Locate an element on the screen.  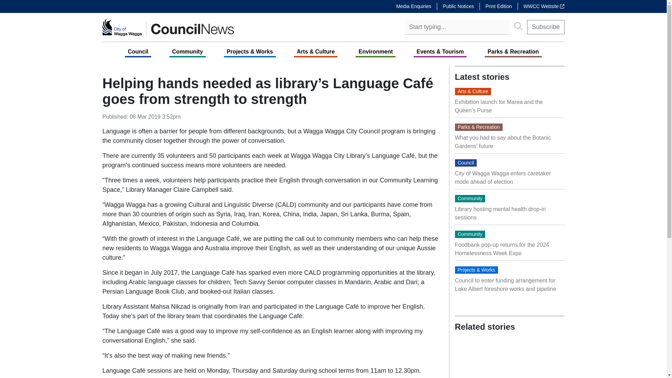
Print Edition is located at coordinates (498, 6).